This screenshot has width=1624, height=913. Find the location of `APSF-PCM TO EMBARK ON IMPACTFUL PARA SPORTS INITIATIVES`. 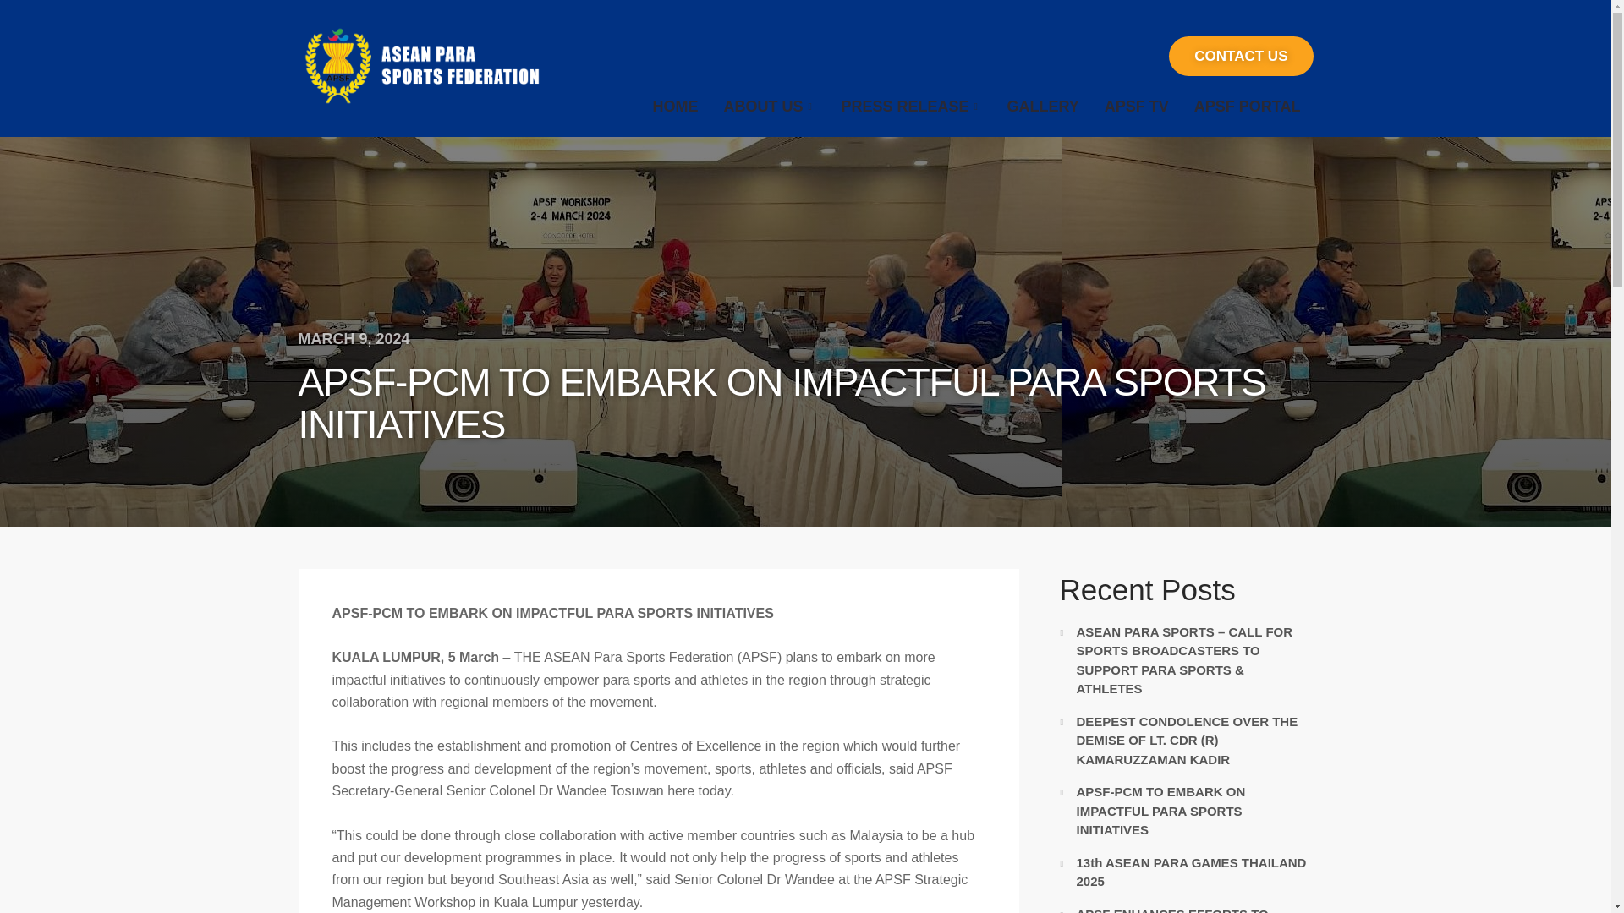

APSF-PCM TO EMBARK ON IMPACTFUL PARA SPORTS INITIATIVES is located at coordinates (1160, 810).